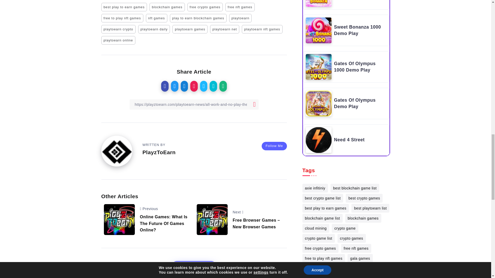  What do you see at coordinates (205, 7) in the screenshot?
I see `free crypto games` at bounding box center [205, 7].